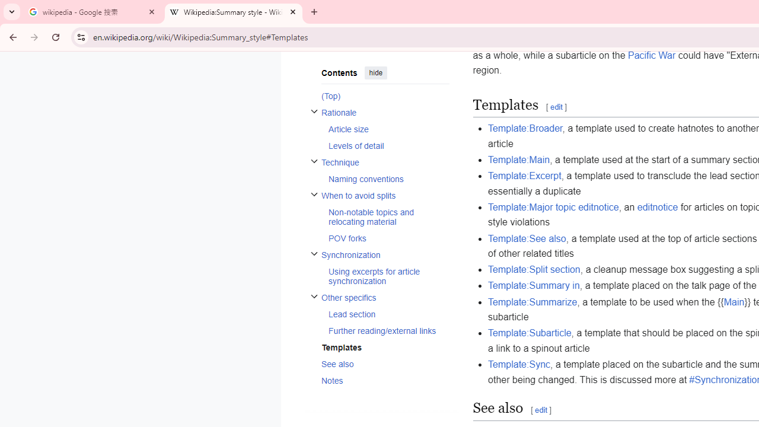 This screenshot has height=427, width=759. What do you see at coordinates (385, 162) in the screenshot?
I see `Technique` at bounding box center [385, 162].